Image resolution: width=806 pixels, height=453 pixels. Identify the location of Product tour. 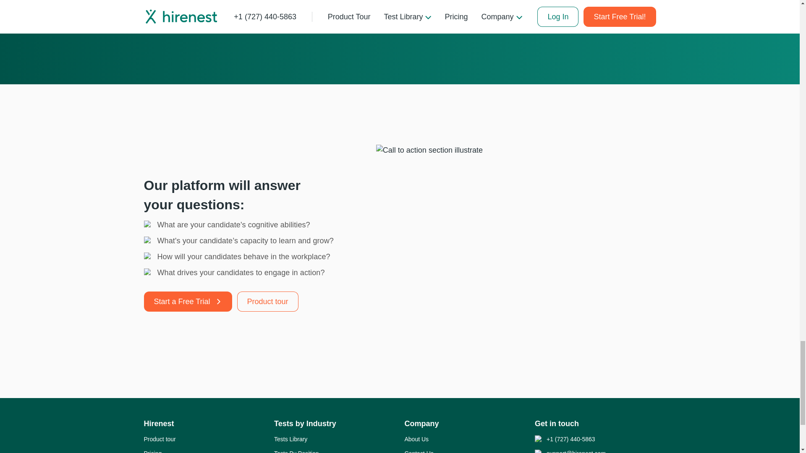
(160, 439).